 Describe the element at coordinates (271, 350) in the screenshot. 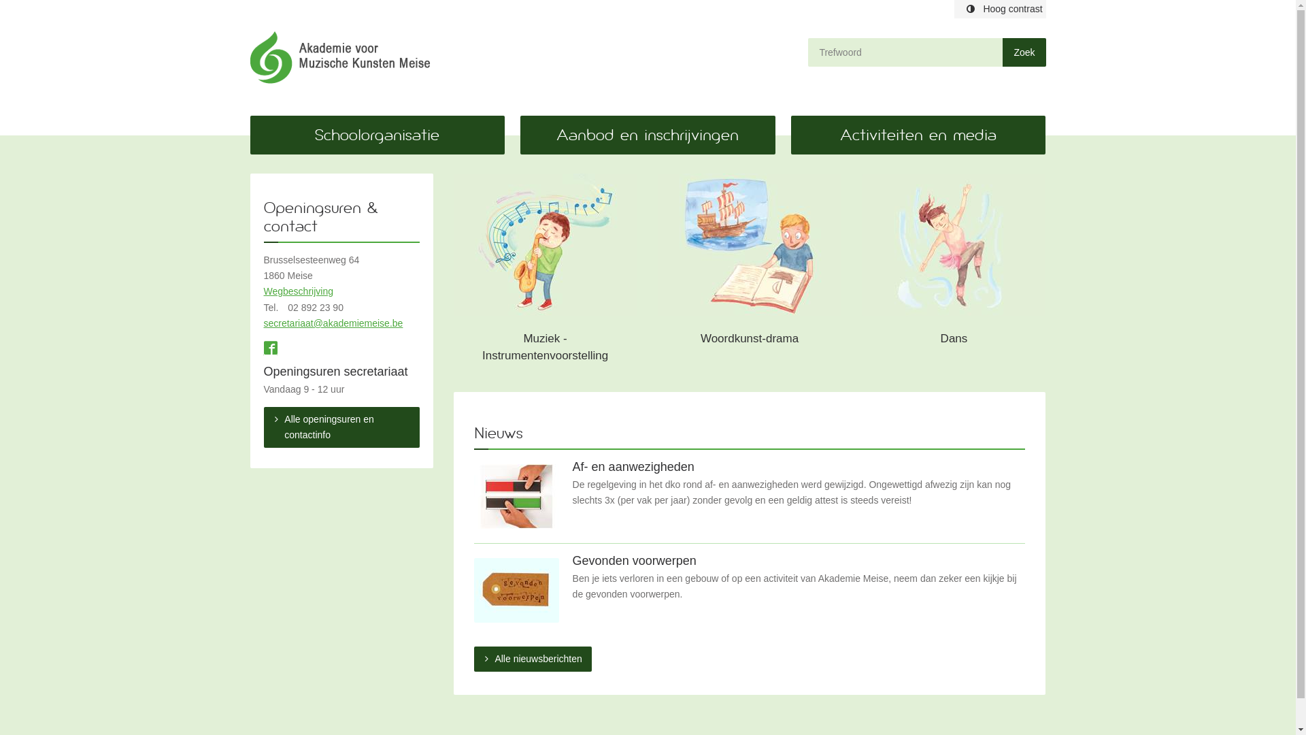

I see `Facebook` at that location.